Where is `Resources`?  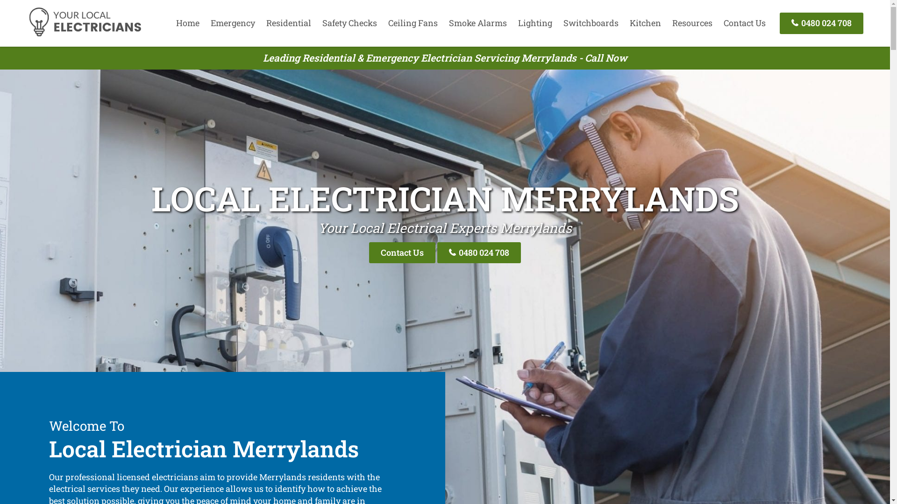
Resources is located at coordinates (692, 23).